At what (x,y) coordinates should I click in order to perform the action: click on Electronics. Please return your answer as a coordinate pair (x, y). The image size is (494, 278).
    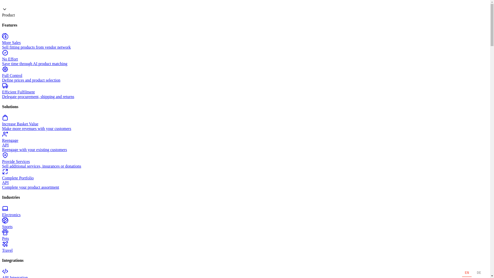
    Looking at the image, I should click on (245, 211).